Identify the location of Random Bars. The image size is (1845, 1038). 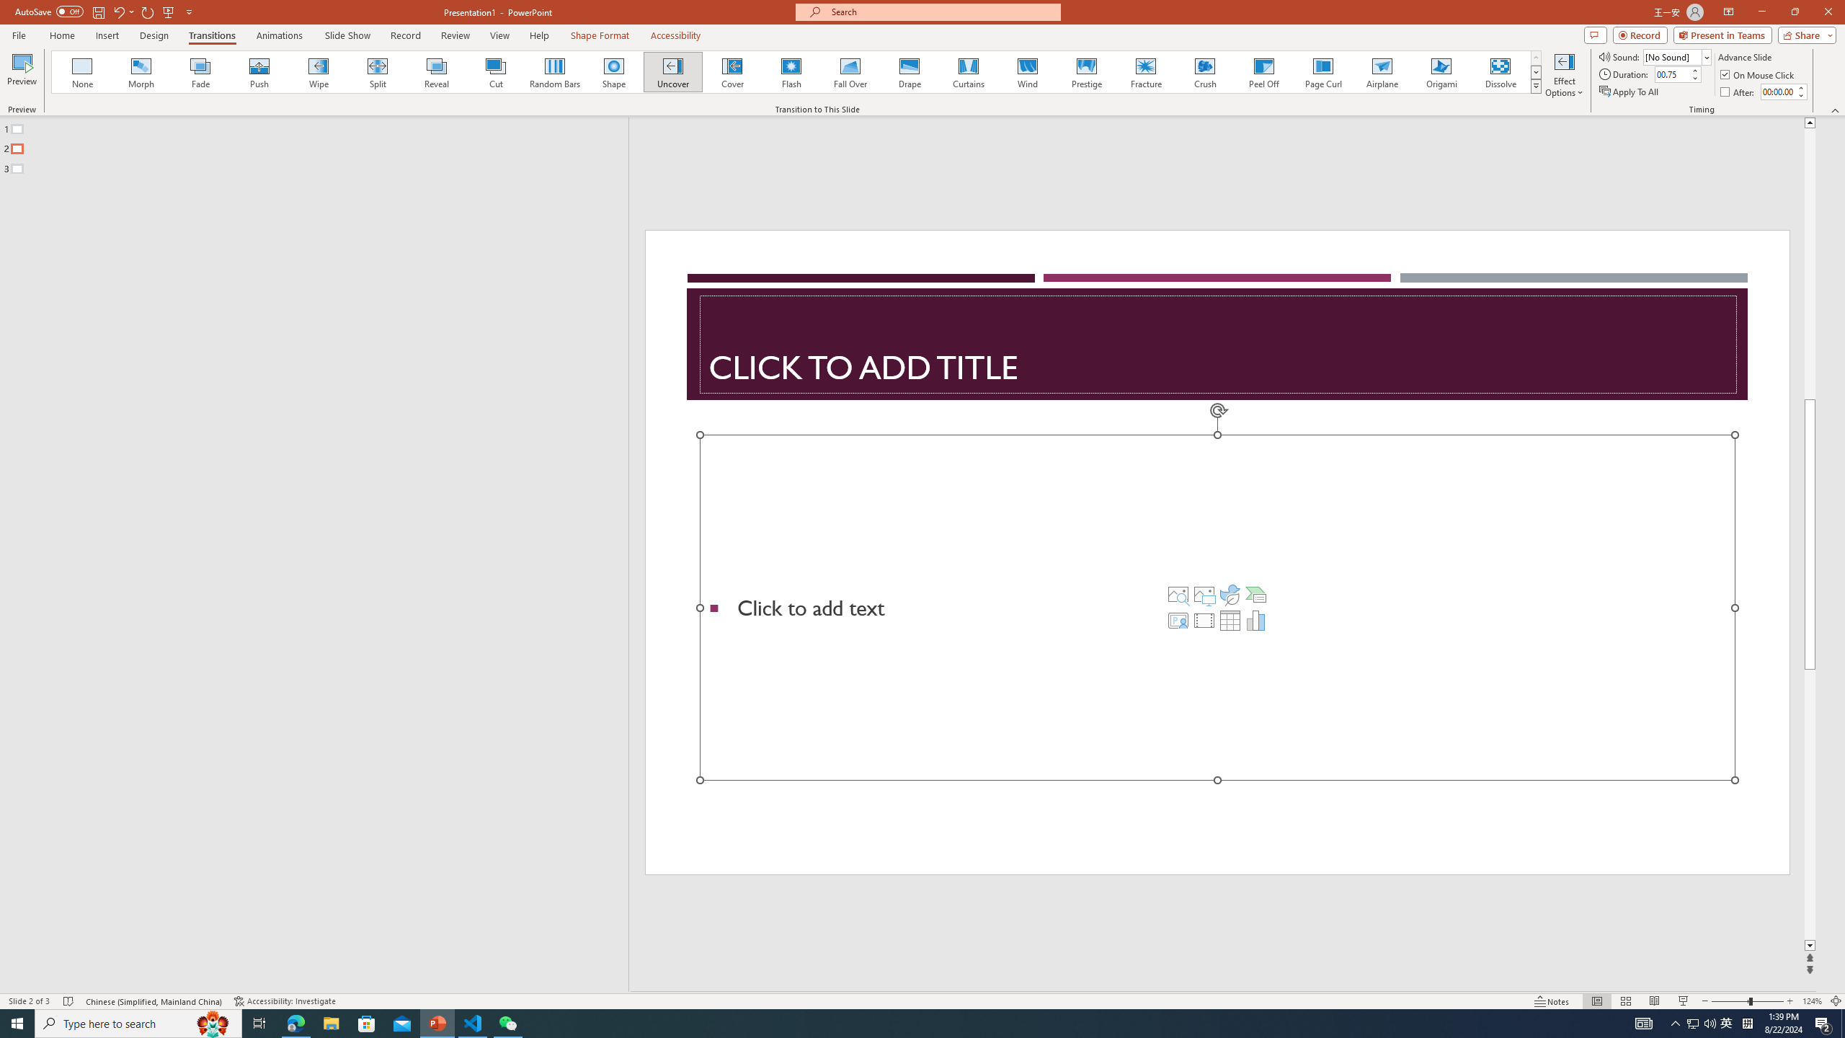
(555, 72).